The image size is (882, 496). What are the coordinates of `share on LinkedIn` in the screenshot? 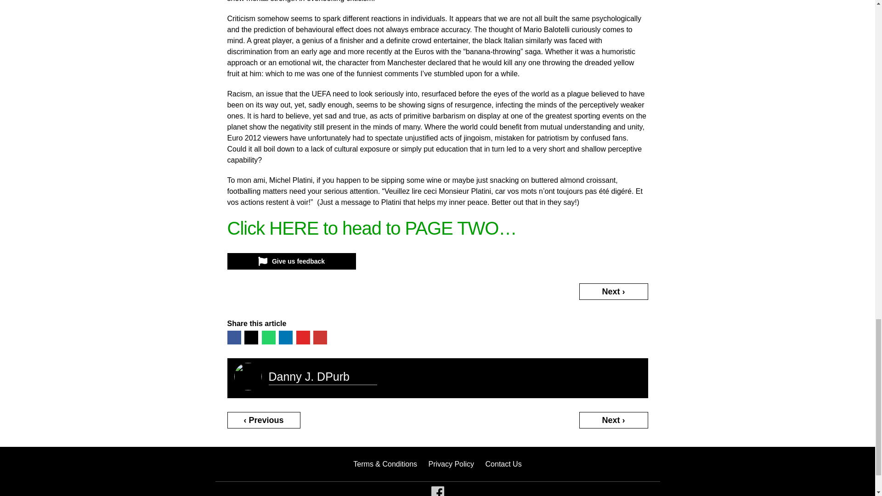 It's located at (286, 337).